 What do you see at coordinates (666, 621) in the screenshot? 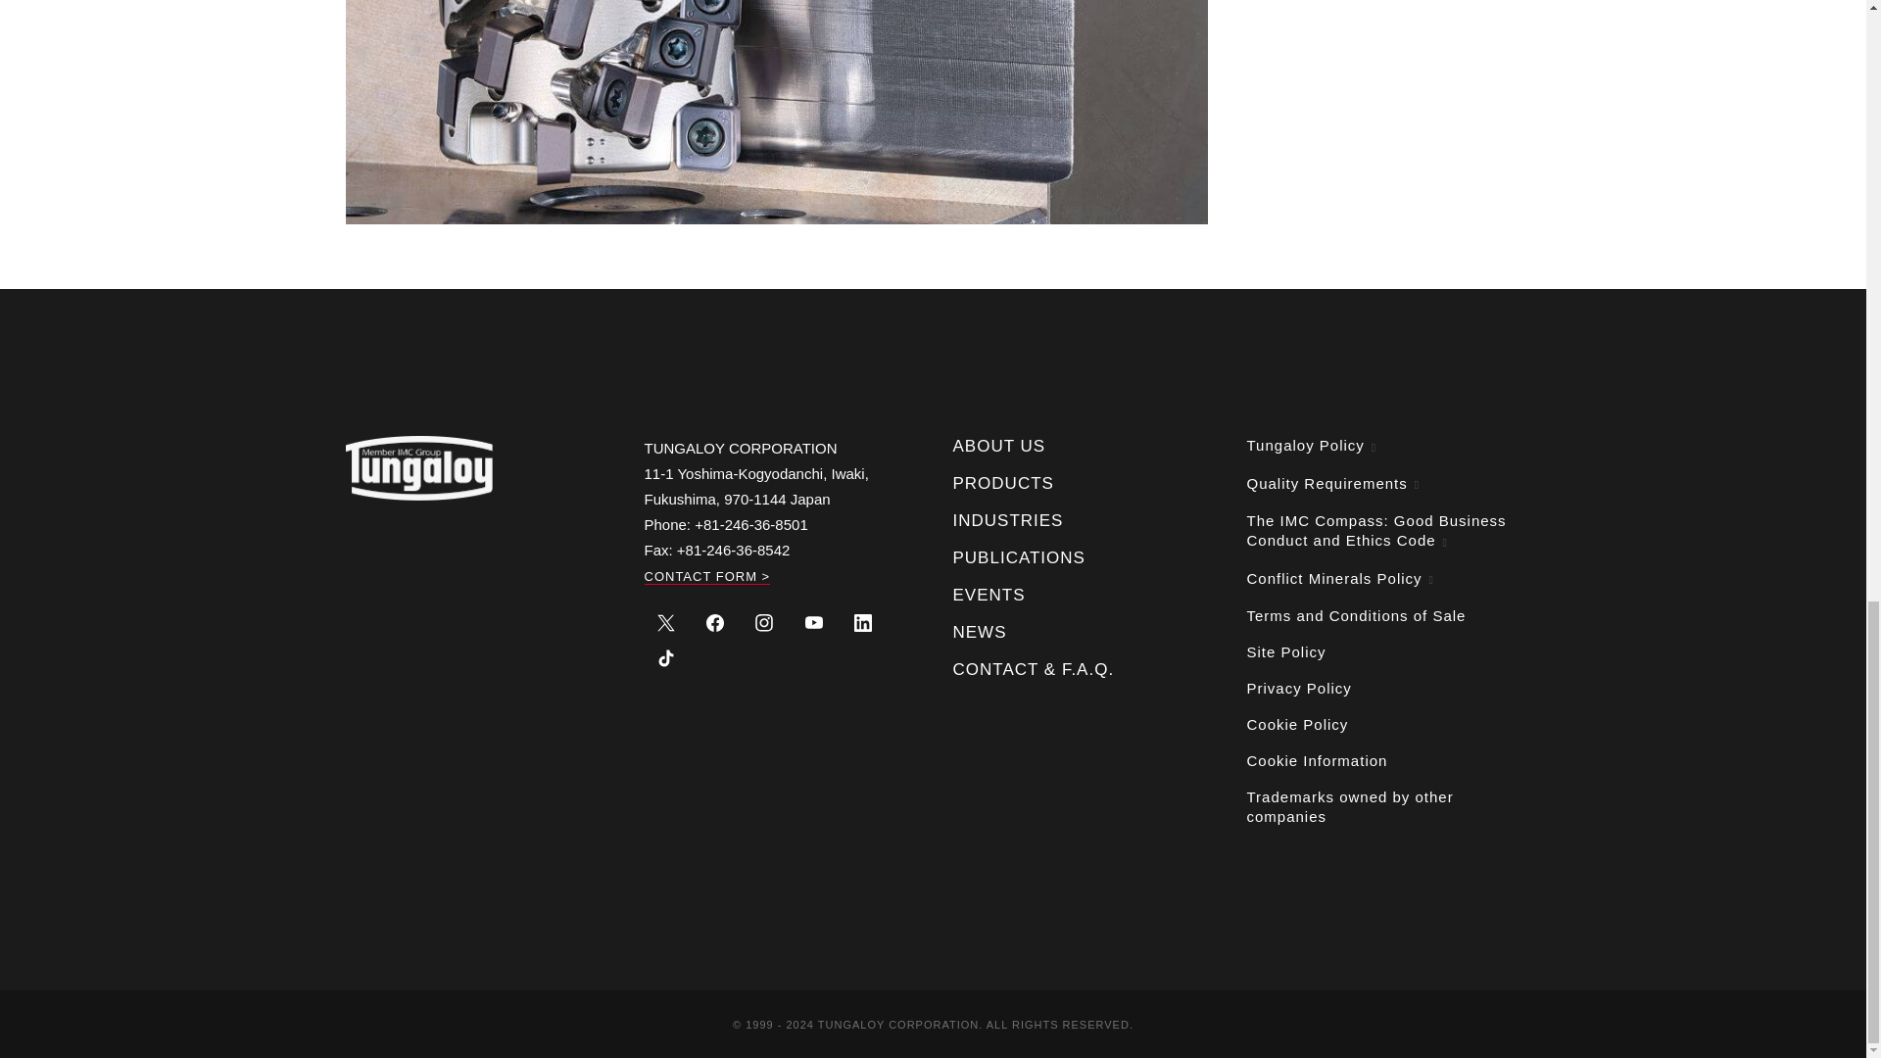
I see `X` at bounding box center [666, 621].